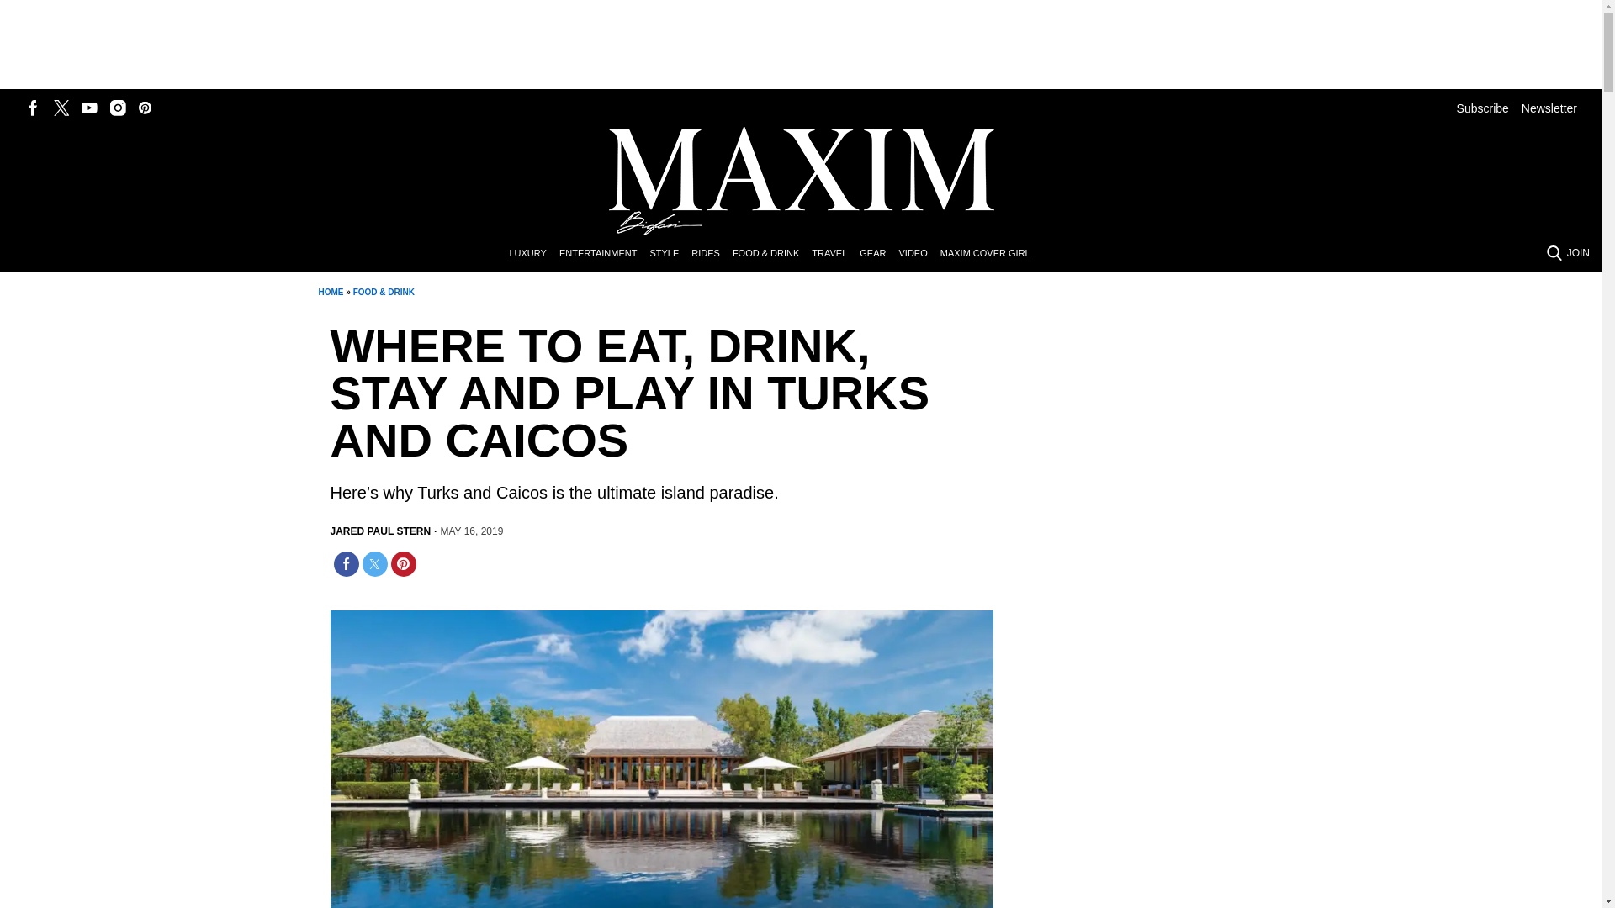 The height and width of the screenshot is (908, 1615). Describe the element at coordinates (670, 254) in the screenshot. I see `STYLE` at that location.